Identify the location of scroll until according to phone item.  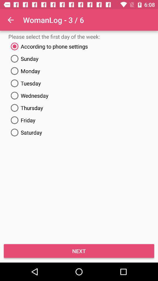
(79, 46).